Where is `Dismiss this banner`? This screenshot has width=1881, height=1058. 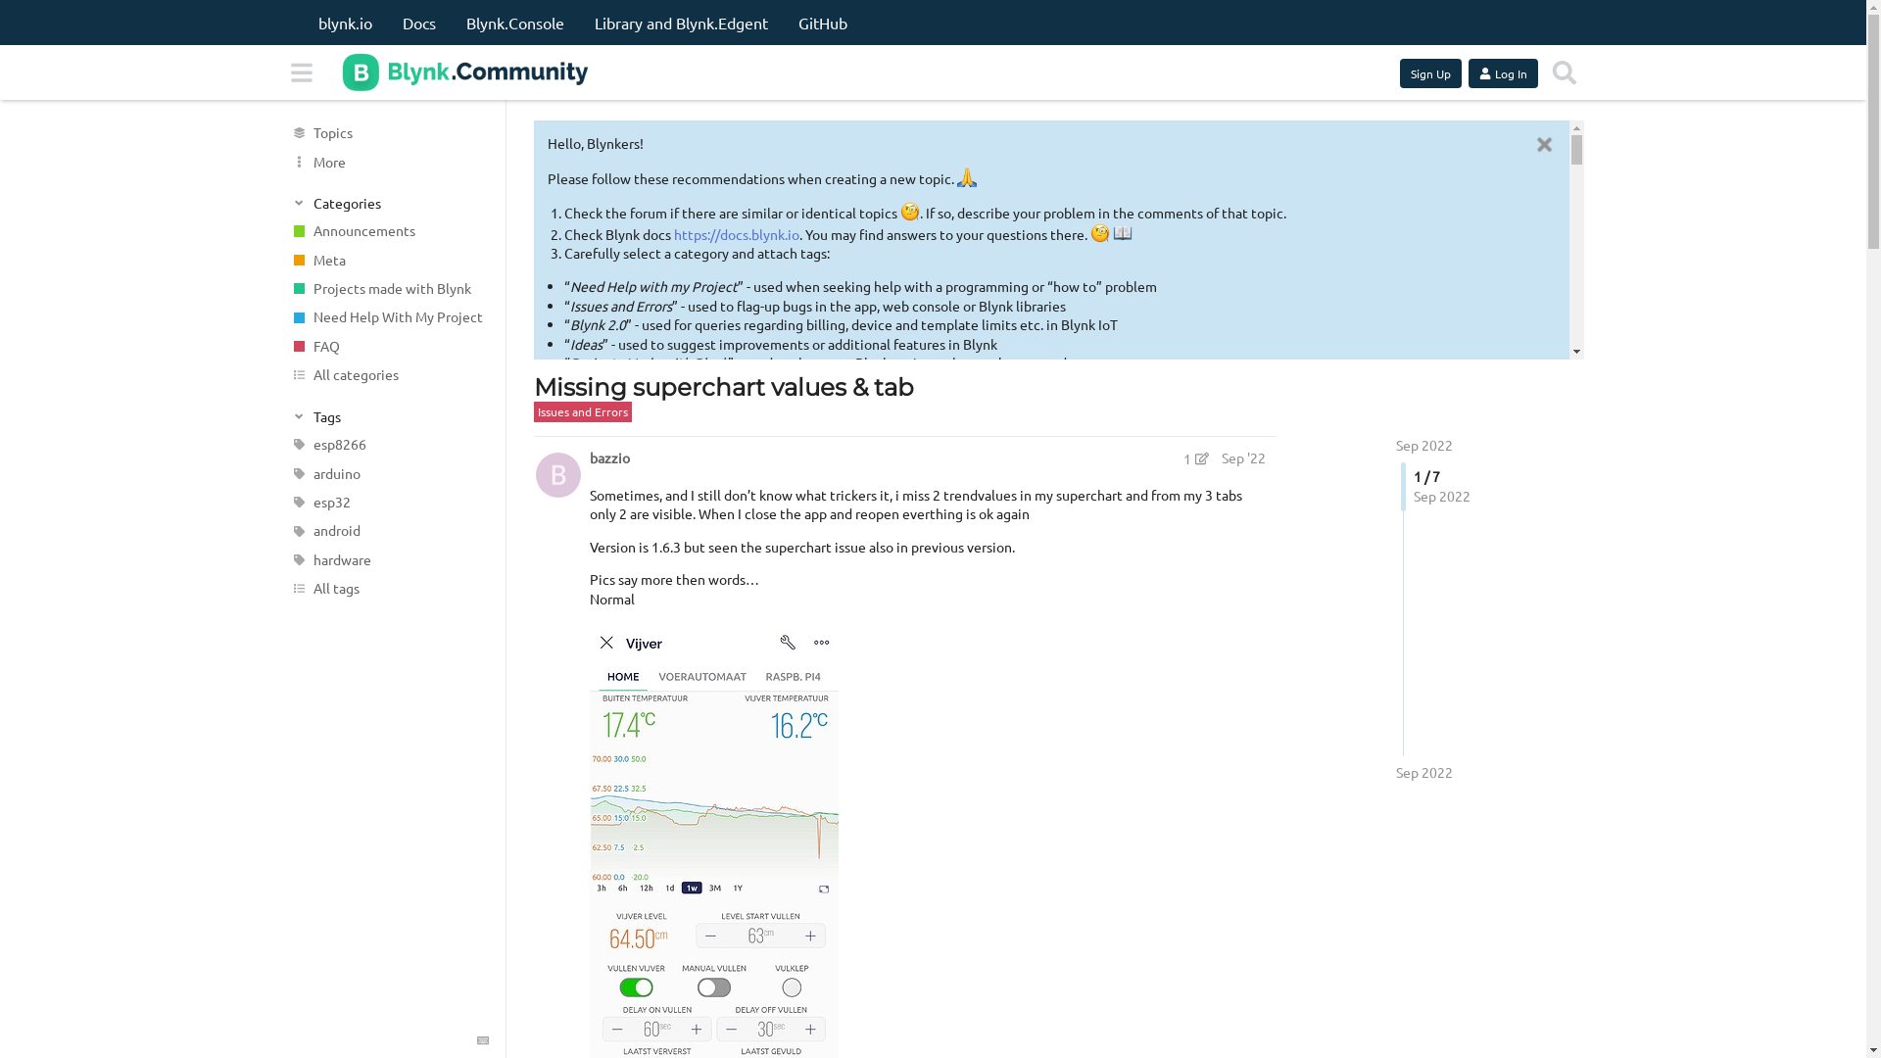 Dismiss this banner is located at coordinates (1544, 145).